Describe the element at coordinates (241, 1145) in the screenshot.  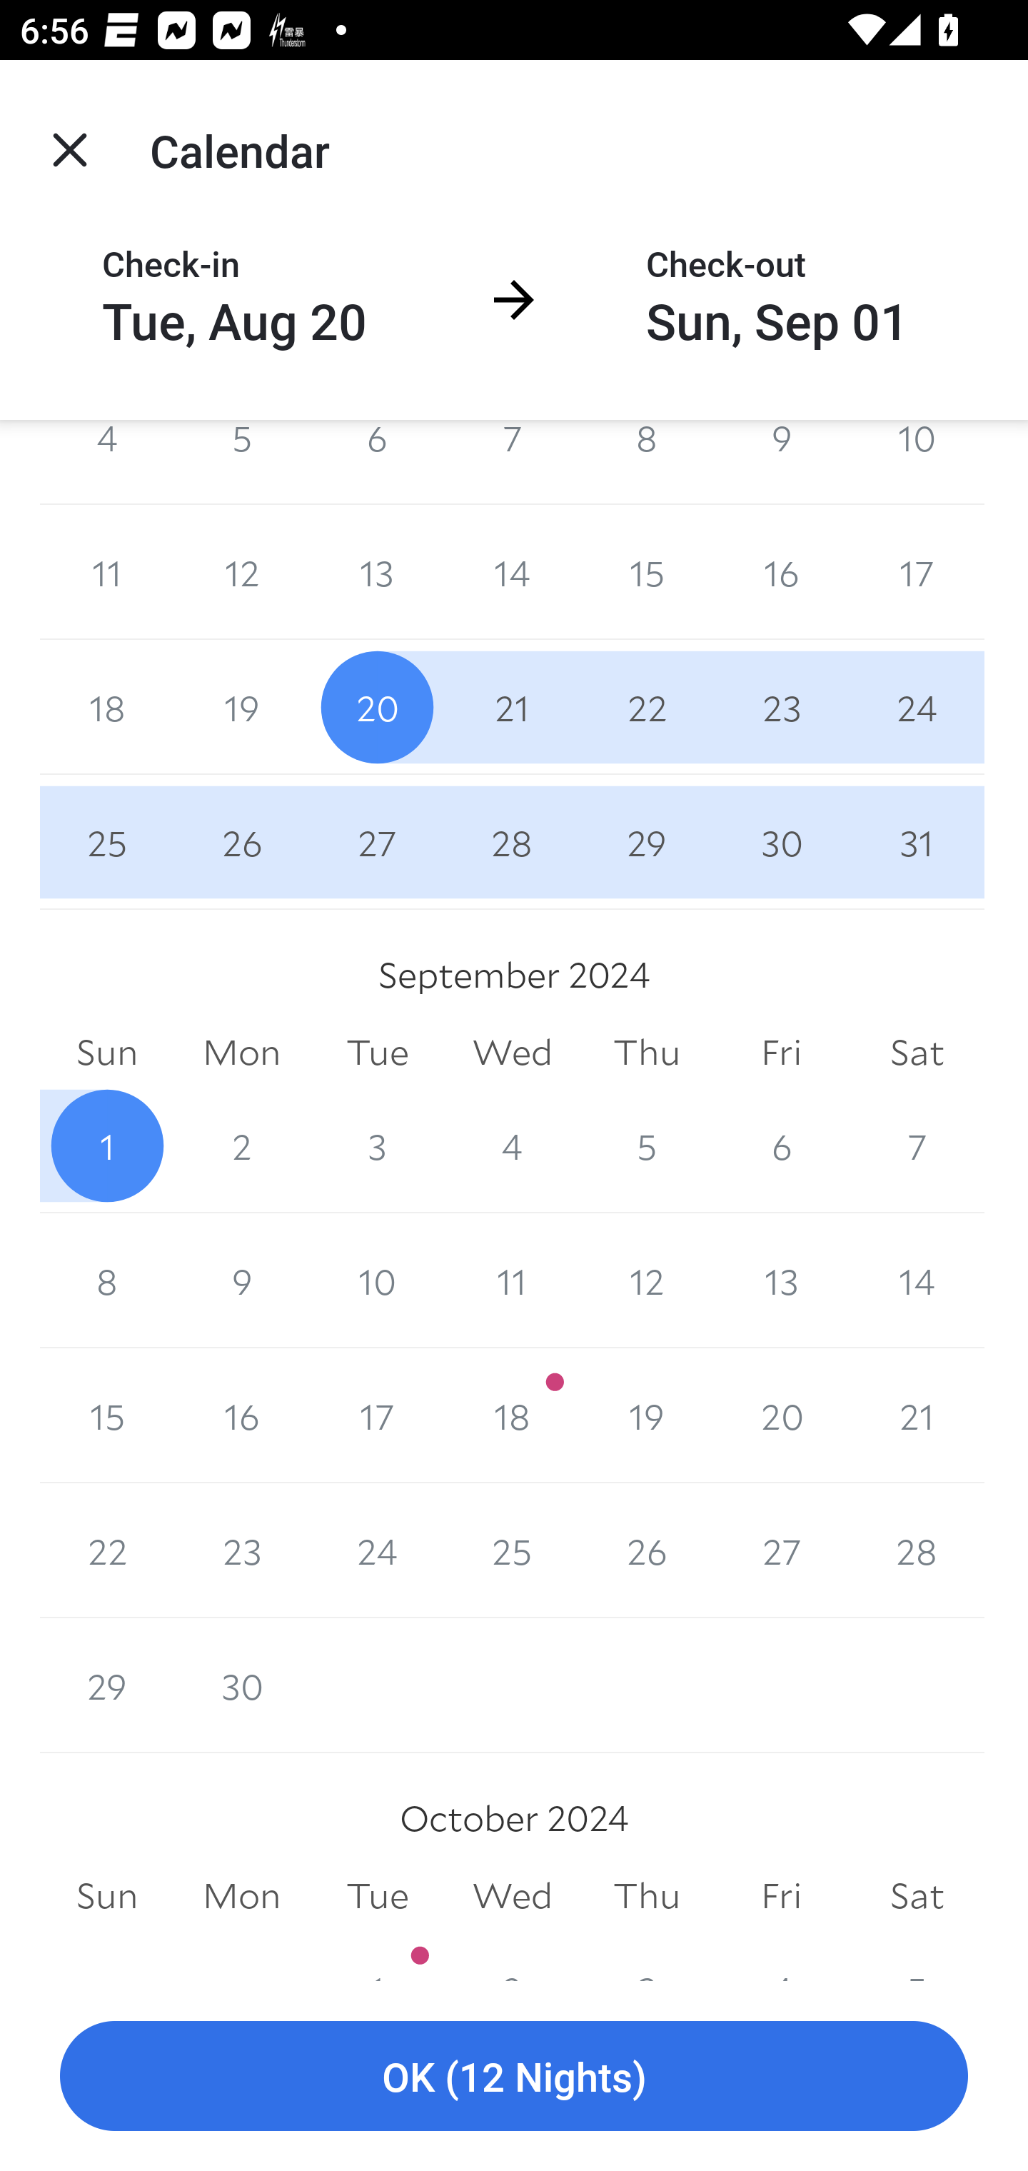
I see `2 2 September 2024` at that location.